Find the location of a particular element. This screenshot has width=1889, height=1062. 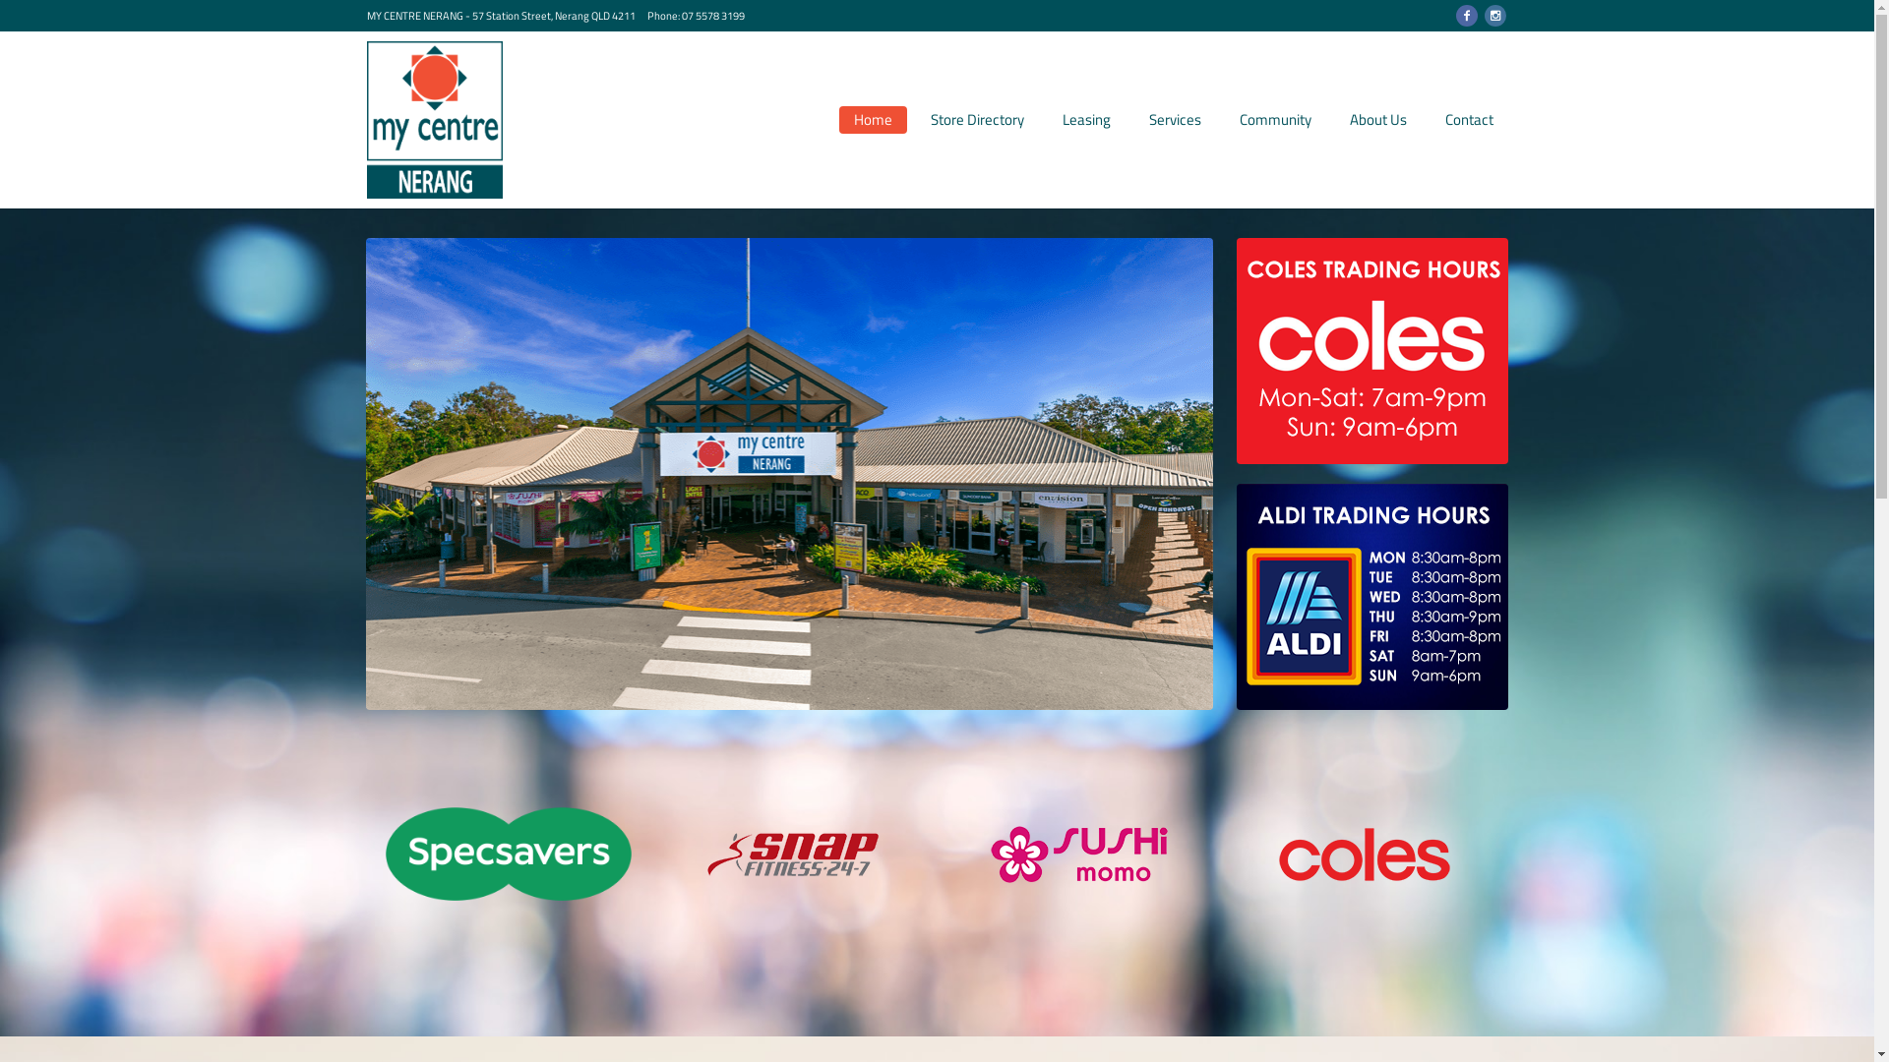

Home is located at coordinates (872, 120).